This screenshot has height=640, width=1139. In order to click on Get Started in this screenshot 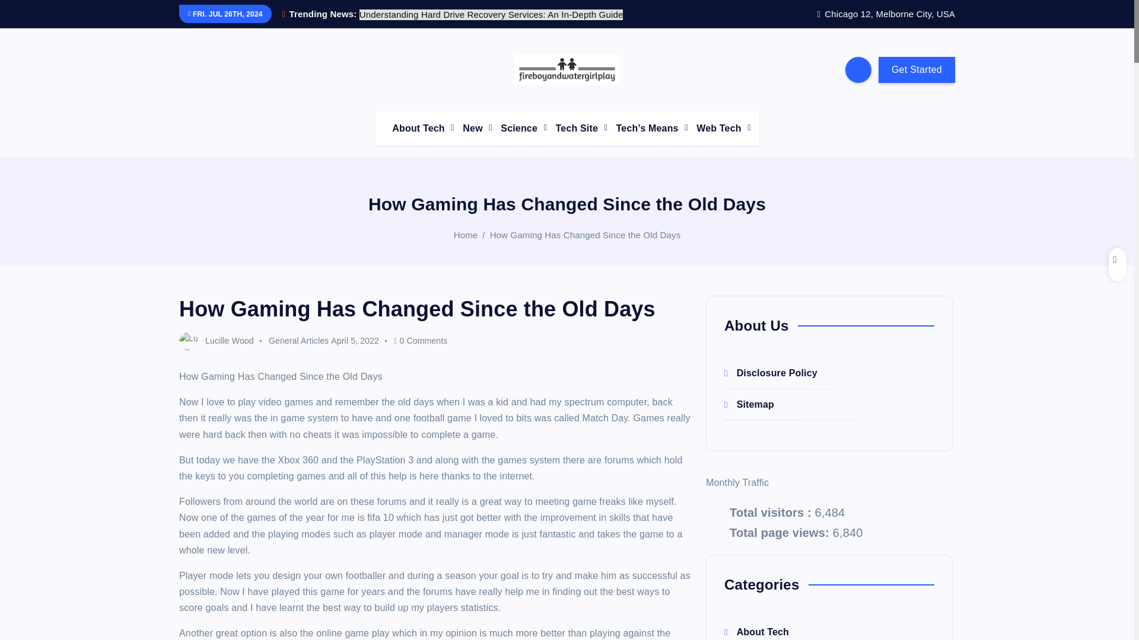, I will do `click(917, 70)`.